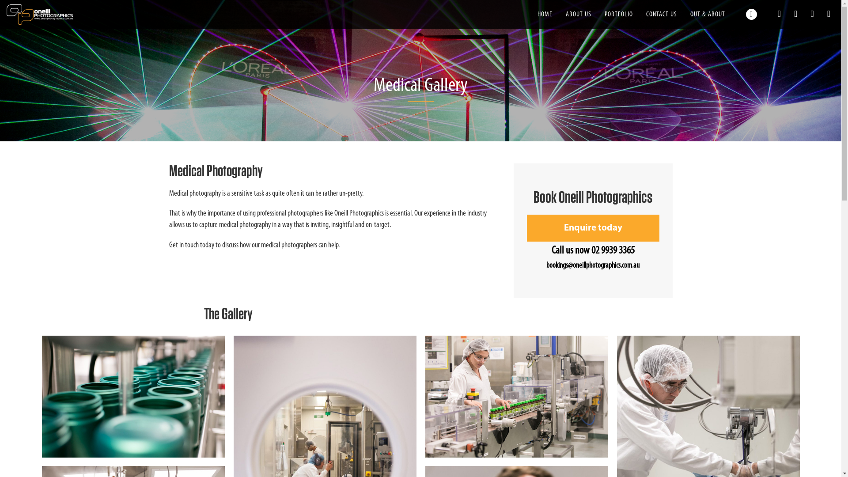 The height and width of the screenshot is (477, 848). Describe the element at coordinates (579, 15) in the screenshot. I see `ABOUT US` at that location.